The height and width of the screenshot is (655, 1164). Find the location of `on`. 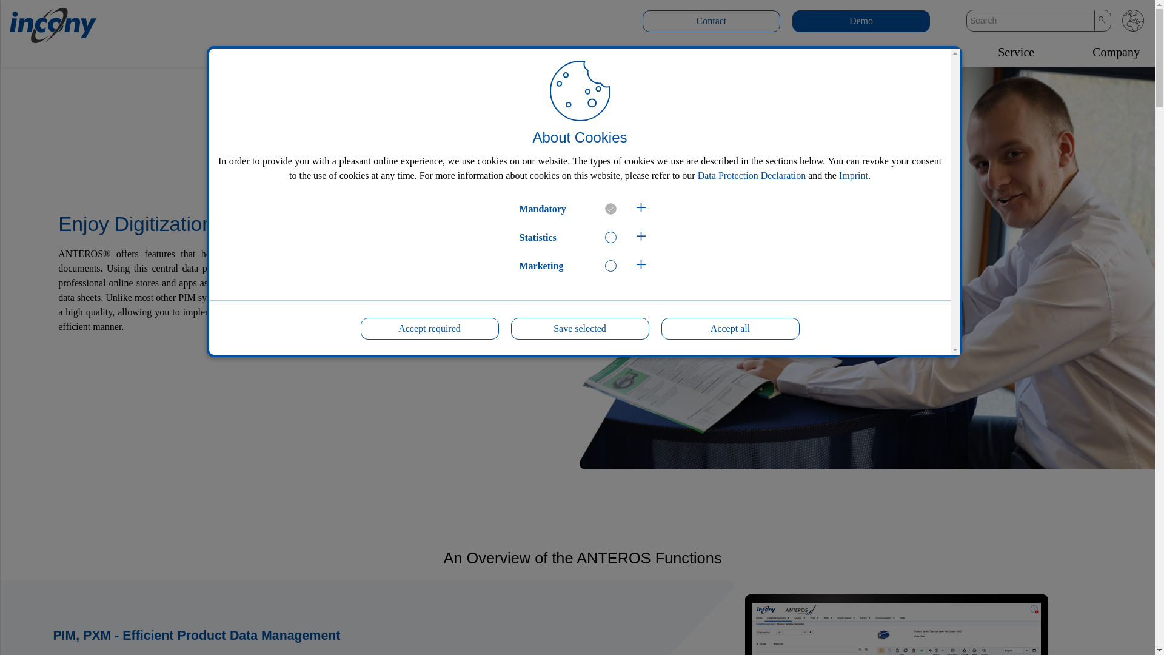

on is located at coordinates (611, 266).